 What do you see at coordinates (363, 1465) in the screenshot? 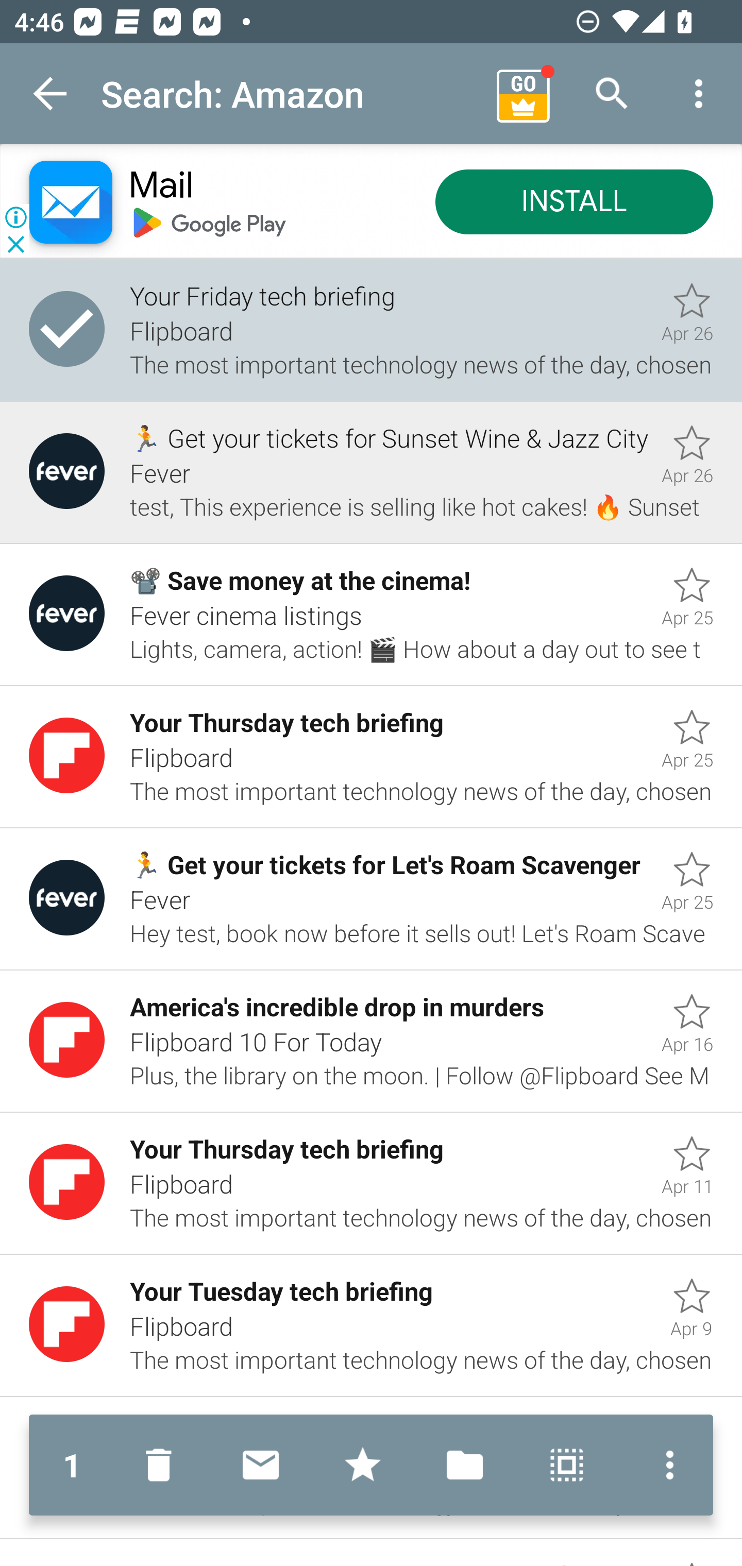
I see `Mark with stars` at bounding box center [363, 1465].